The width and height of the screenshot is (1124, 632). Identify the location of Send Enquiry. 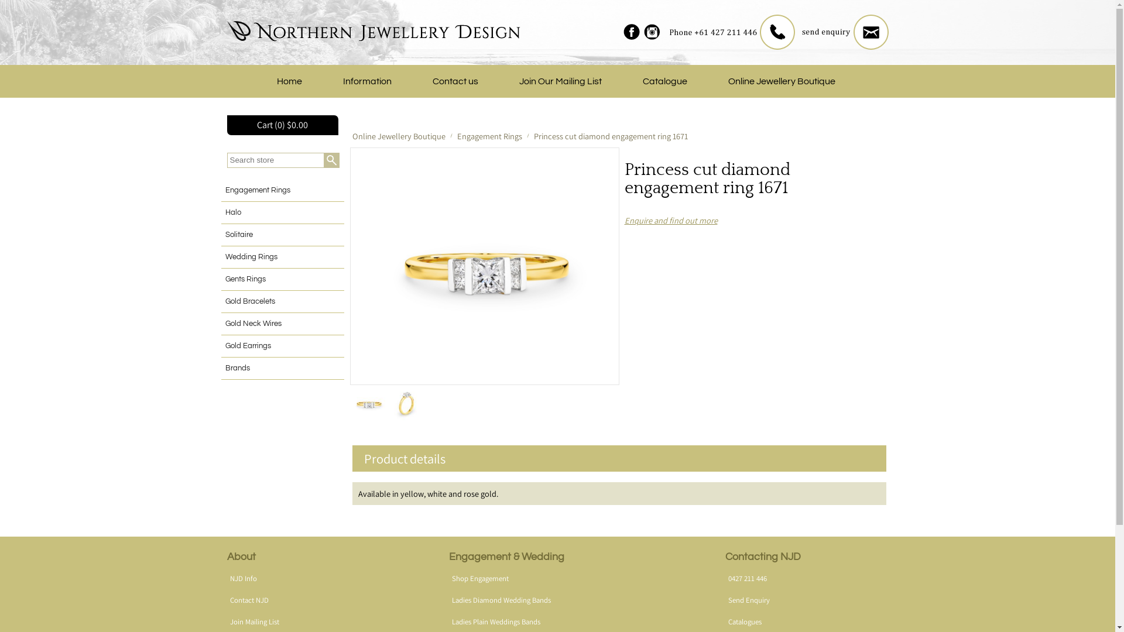
(749, 600).